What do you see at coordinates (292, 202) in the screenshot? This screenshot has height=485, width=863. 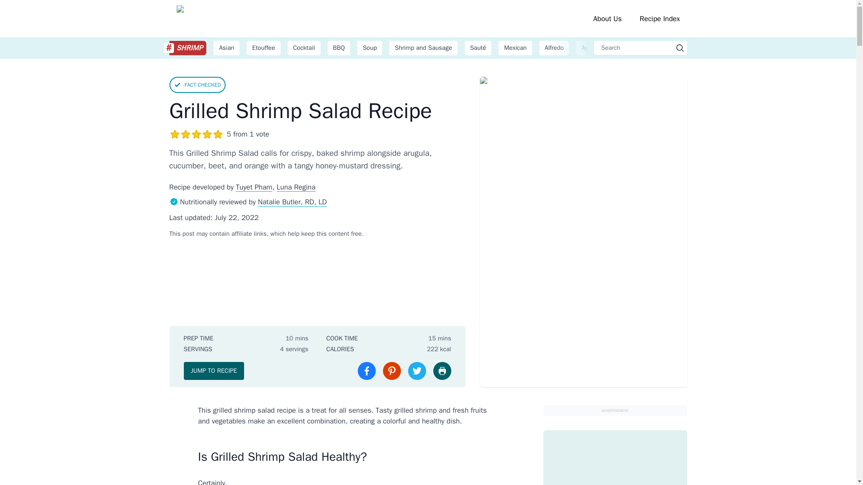 I see `Natalie Butler, RD, LD` at bounding box center [292, 202].